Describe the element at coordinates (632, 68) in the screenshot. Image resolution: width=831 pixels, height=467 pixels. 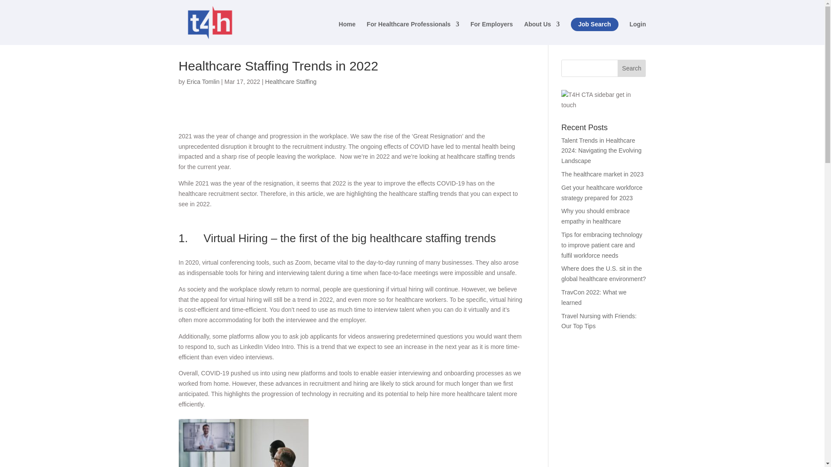
I see `Search` at that location.